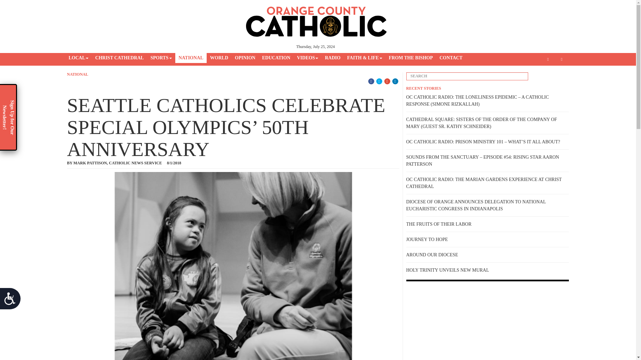 This screenshot has width=641, height=360. I want to click on NATIONAL, so click(191, 58).